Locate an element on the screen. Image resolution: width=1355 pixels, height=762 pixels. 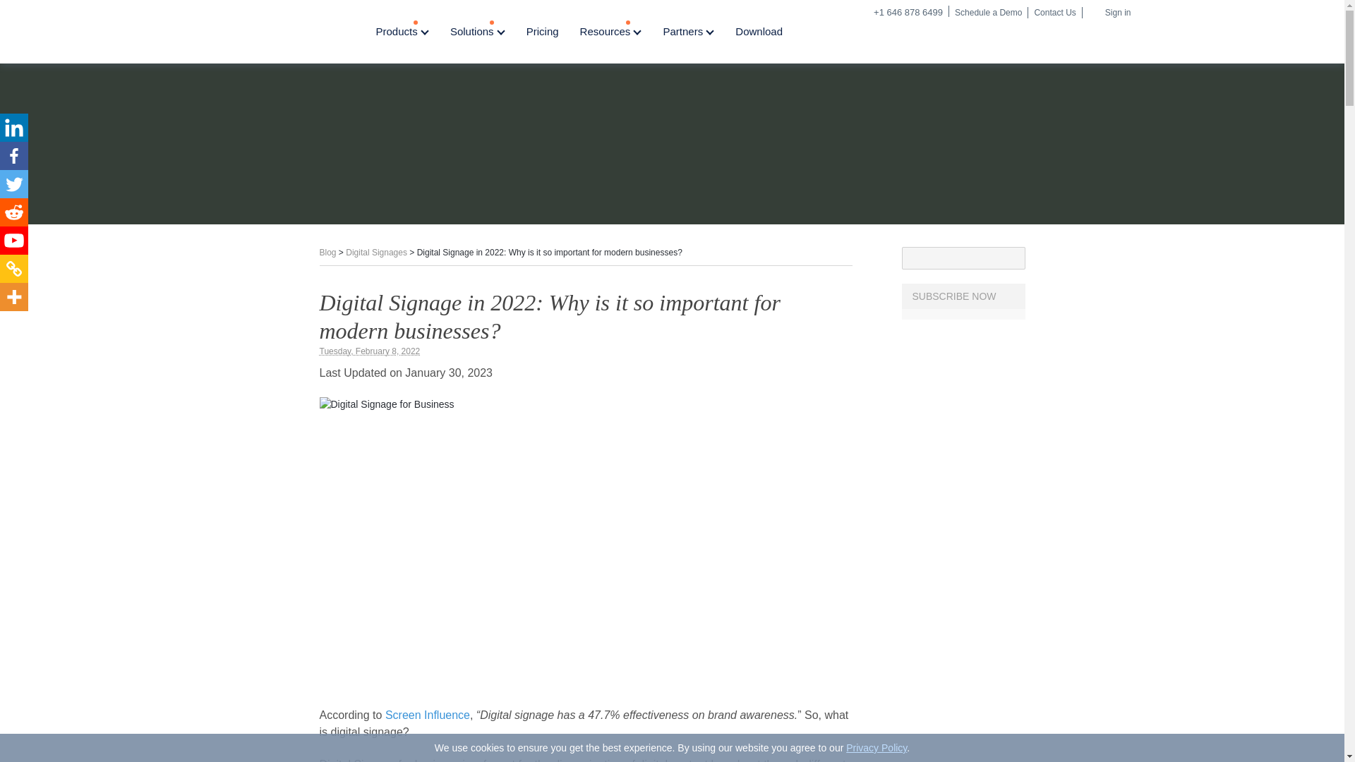
Copy Link is located at coordinates (14, 268).